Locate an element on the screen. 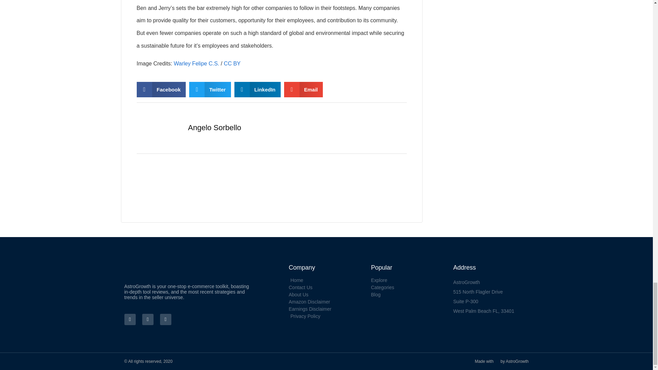  Earnings Disclaimer is located at coordinates (326, 309).